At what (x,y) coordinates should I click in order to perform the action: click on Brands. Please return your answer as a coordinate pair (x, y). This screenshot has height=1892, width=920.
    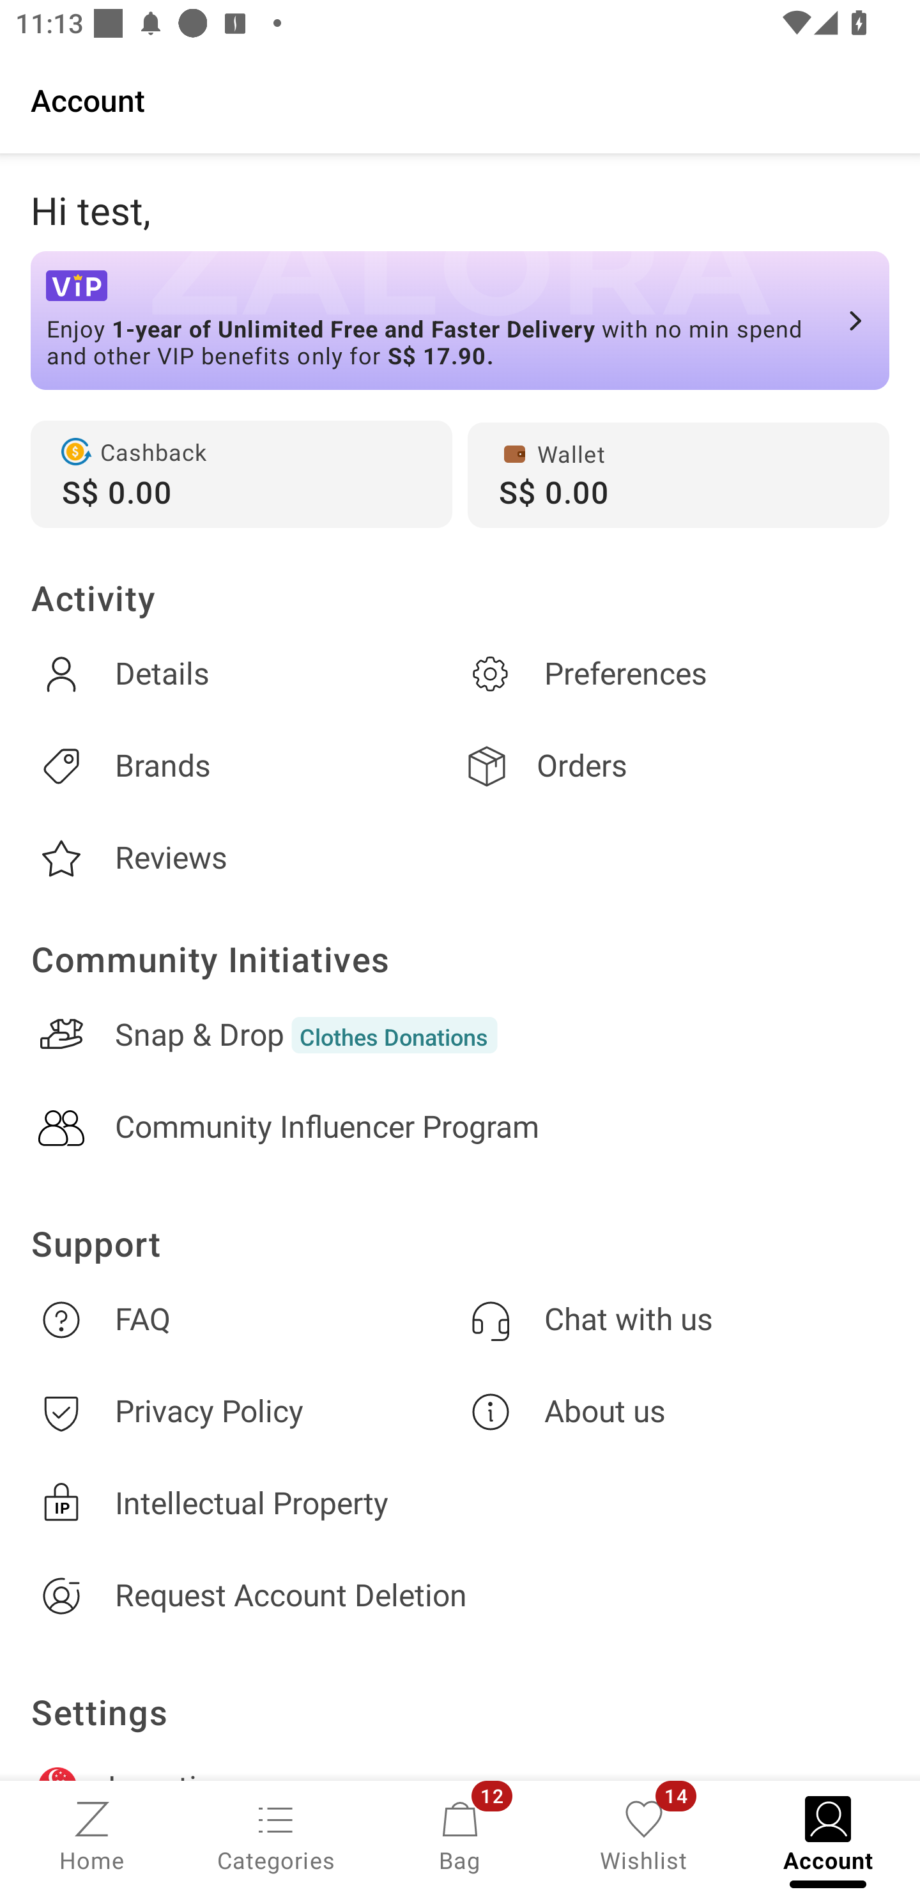
    Looking at the image, I should click on (245, 766).